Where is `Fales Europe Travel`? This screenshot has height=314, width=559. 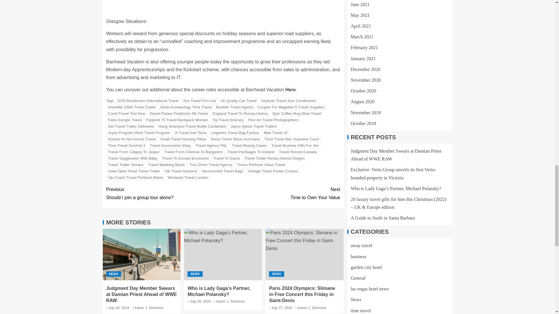 Fales Europe Travel is located at coordinates (125, 120).